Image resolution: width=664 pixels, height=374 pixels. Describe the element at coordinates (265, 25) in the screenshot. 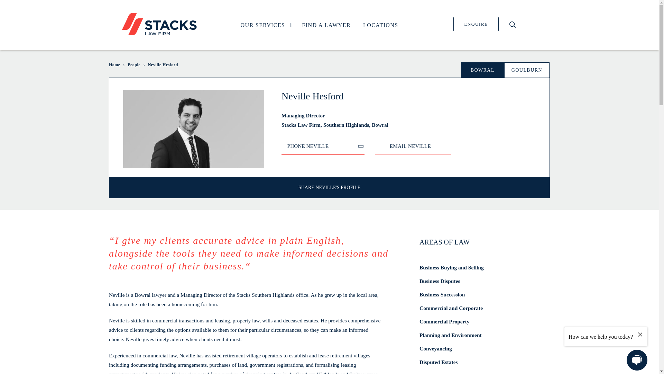

I see `OUR SERVICES` at that location.